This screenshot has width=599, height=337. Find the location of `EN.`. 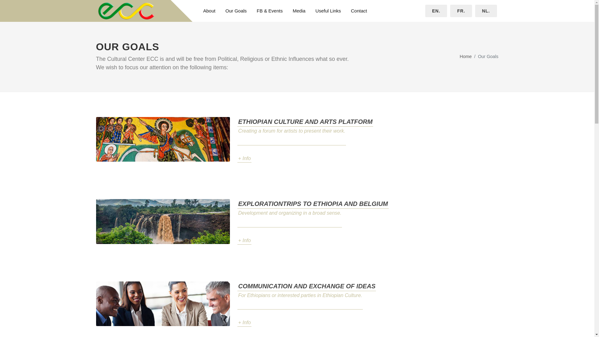

EN. is located at coordinates (436, 11).